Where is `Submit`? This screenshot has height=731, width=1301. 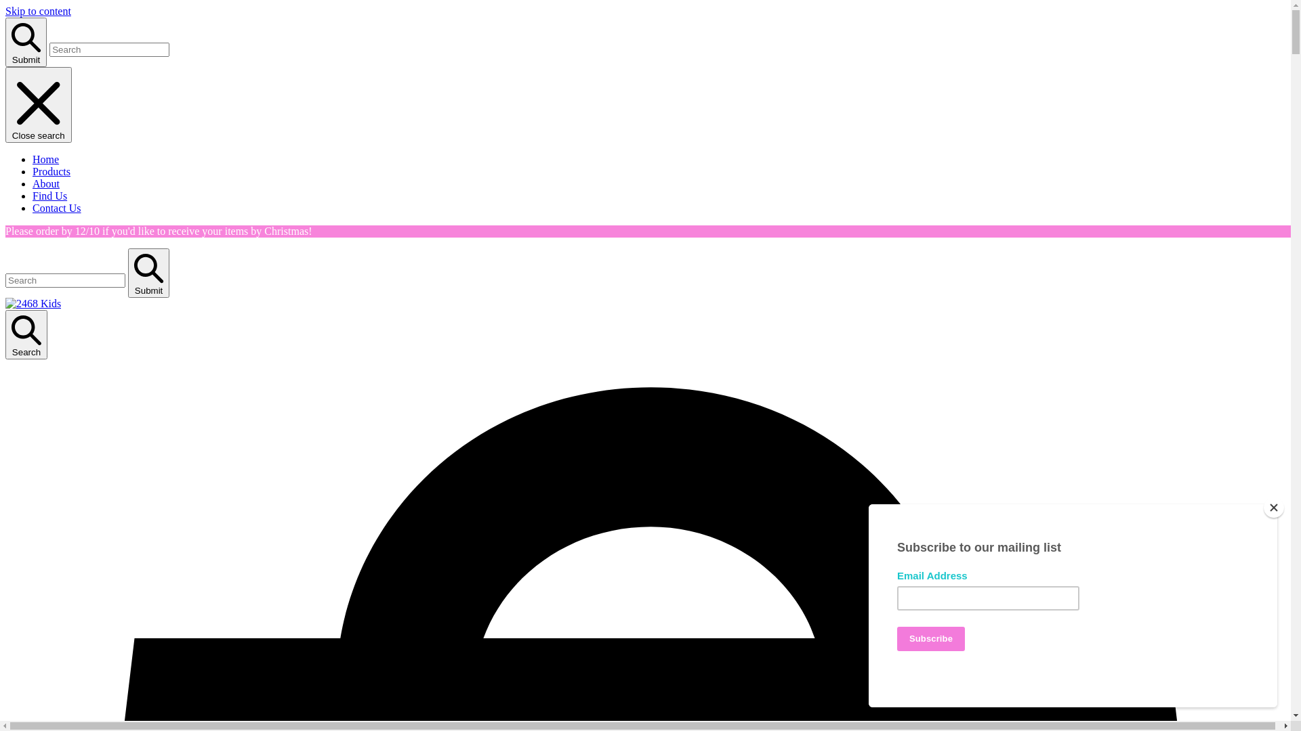 Submit is located at coordinates (149, 273).